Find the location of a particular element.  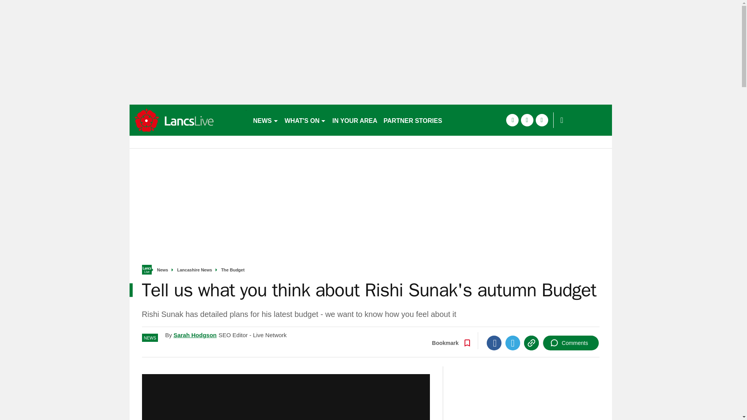

instagram is located at coordinates (542, 120).